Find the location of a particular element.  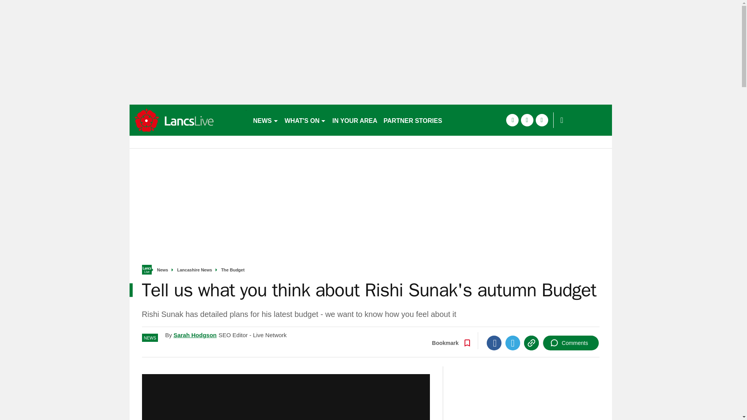

instagram is located at coordinates (542, 120).